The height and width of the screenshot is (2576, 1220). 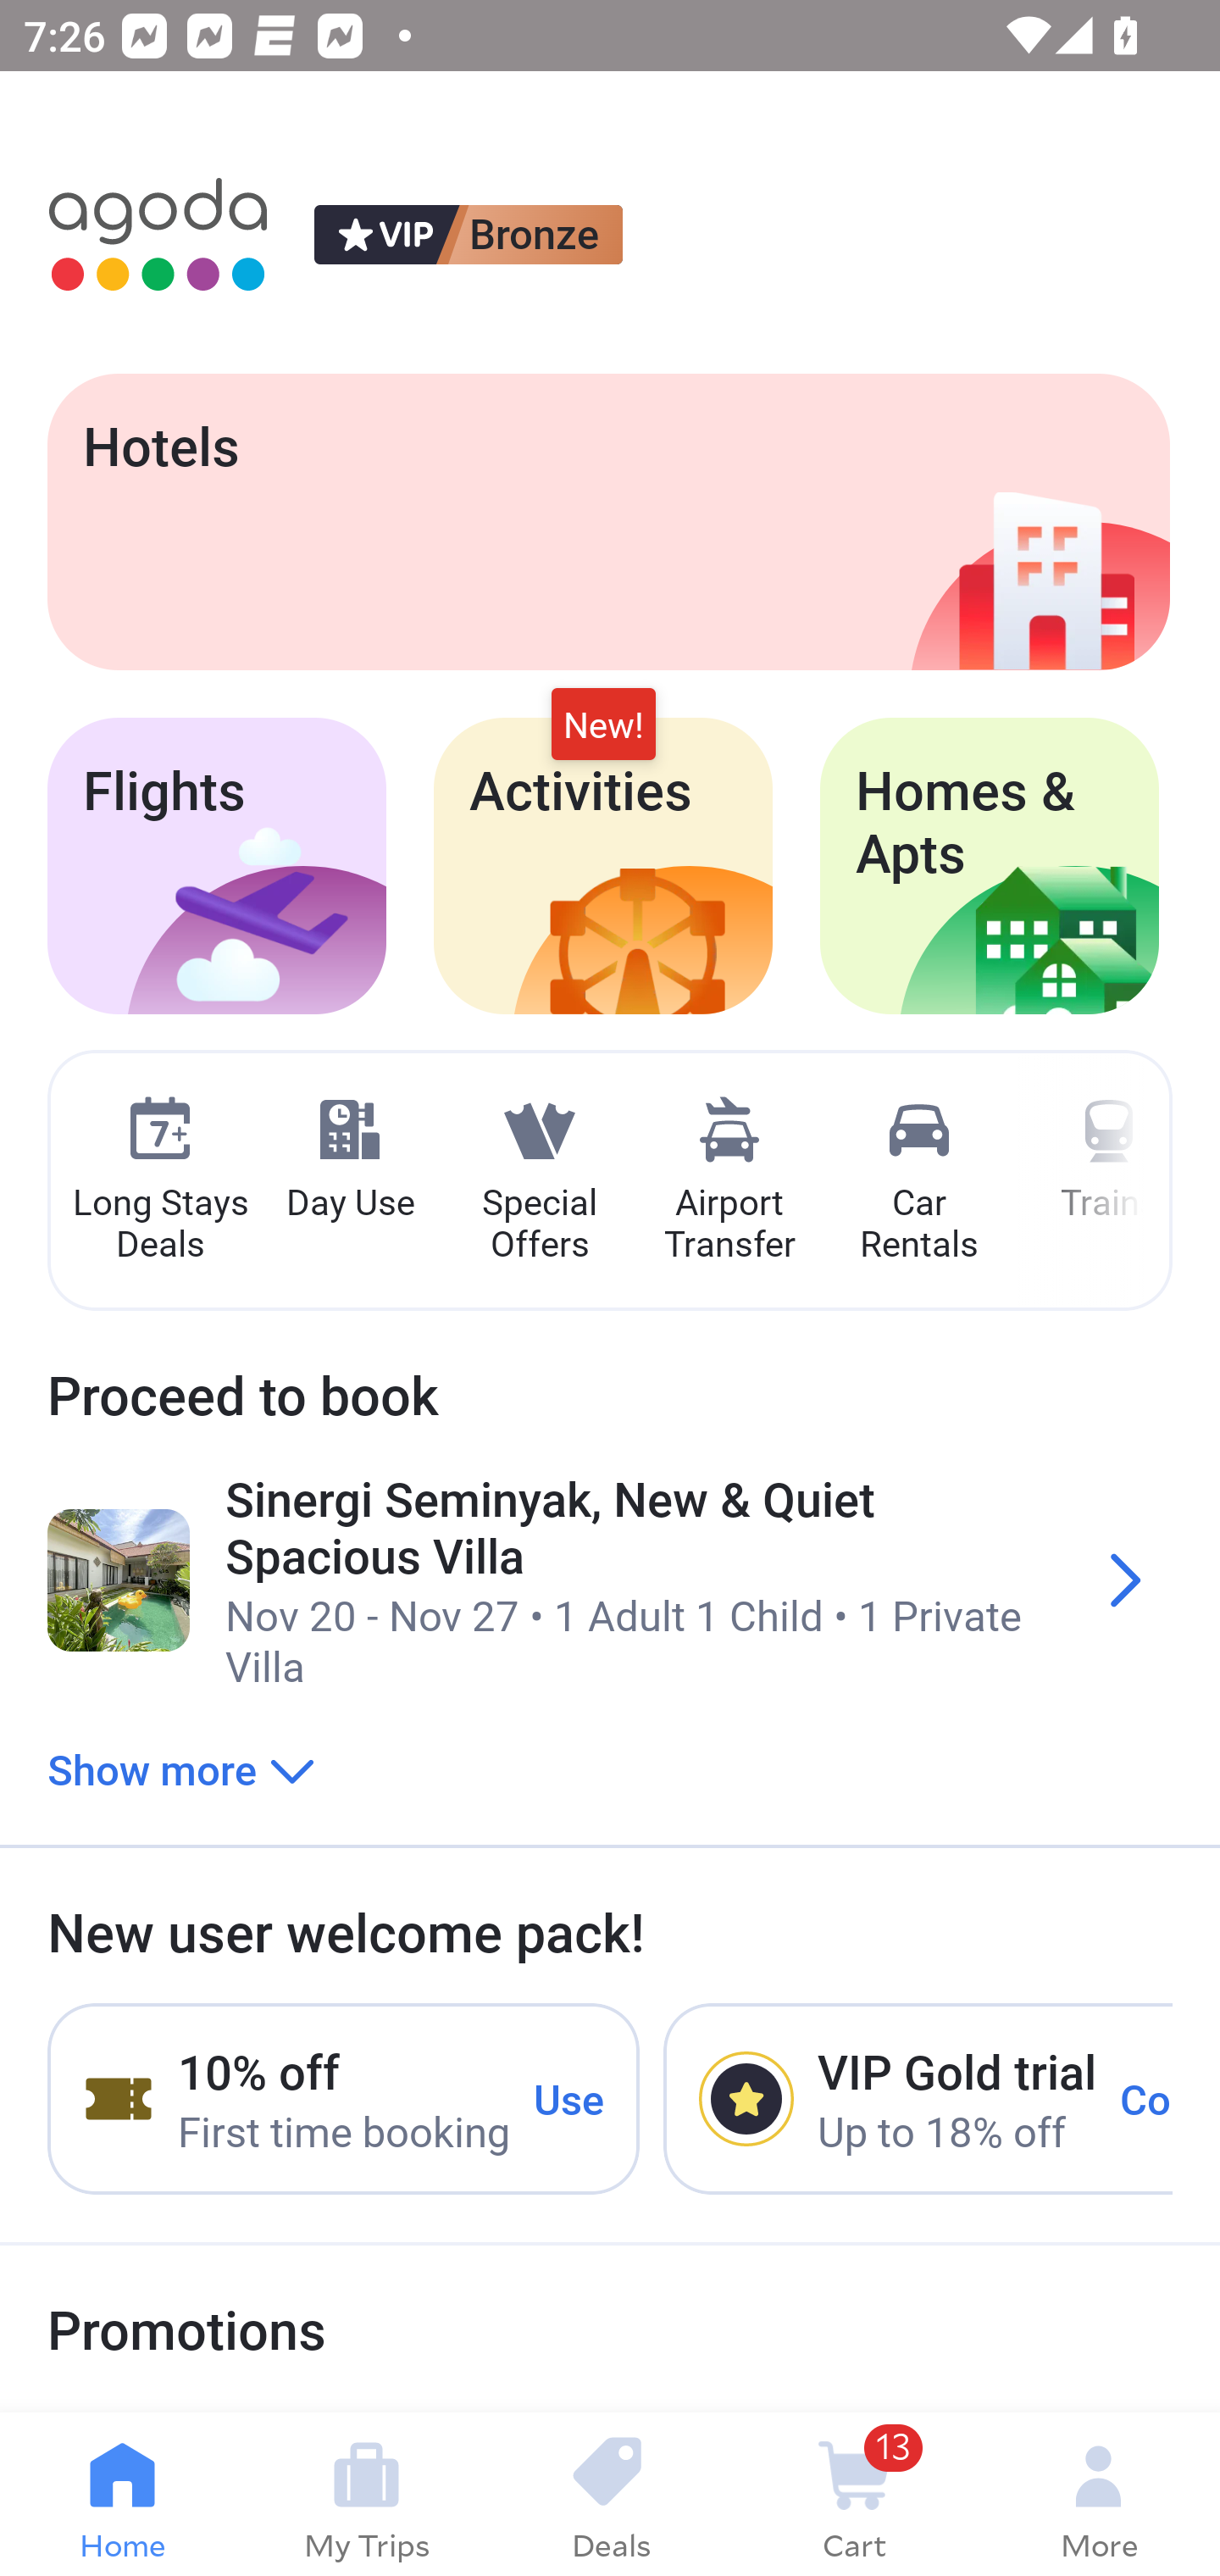 I want to click on Homes & Apts, so click(x=990, y=866).